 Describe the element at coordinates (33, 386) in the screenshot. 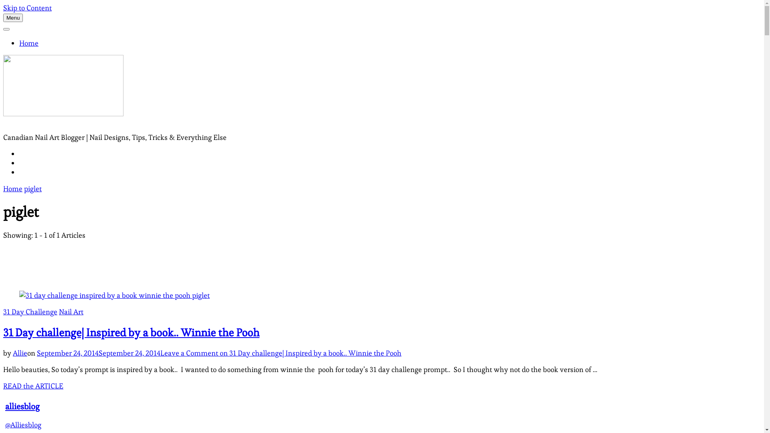

I see `READ the ARTICLE` at that location.